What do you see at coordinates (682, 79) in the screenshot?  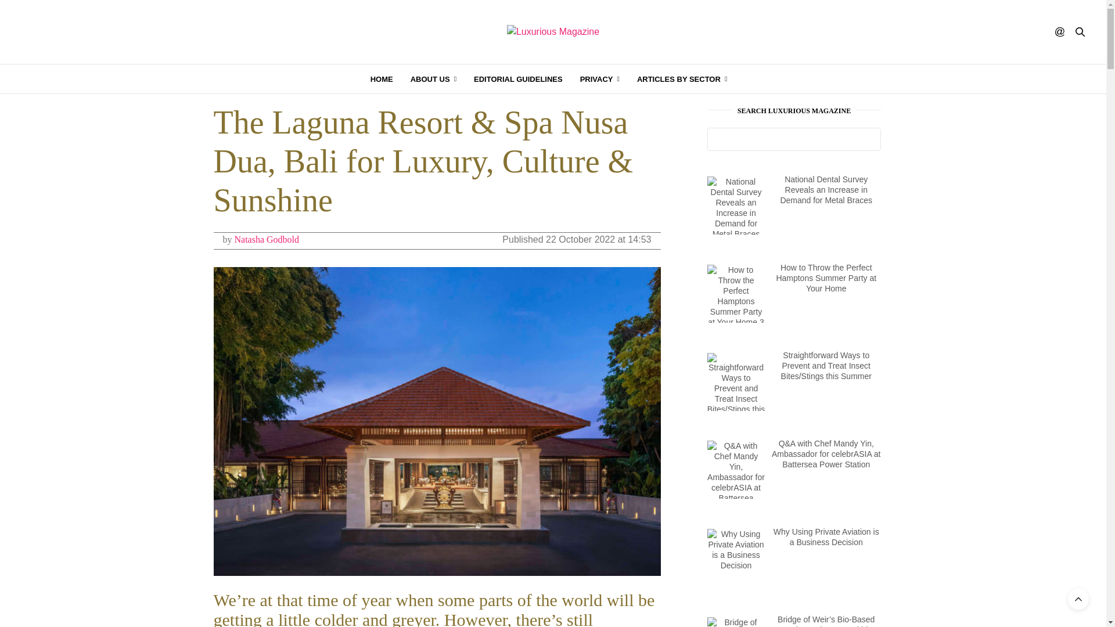 I see `Luxurious Magazine articles by industry sector` at bounding box center [682, 79].